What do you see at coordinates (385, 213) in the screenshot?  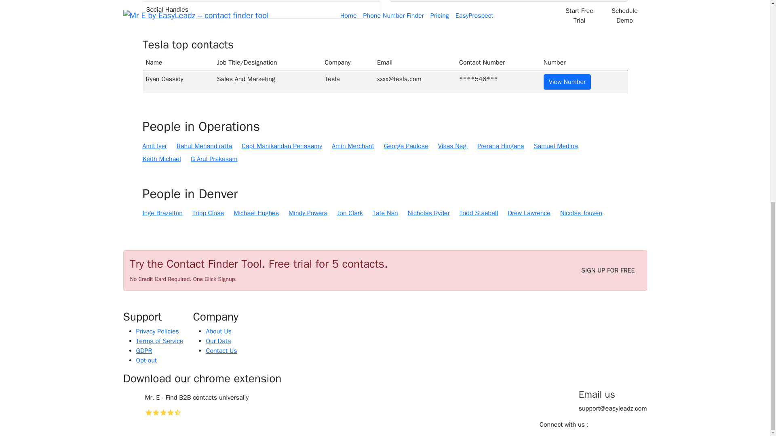 I see `Tate Nan` at bounding box center [385, 213].